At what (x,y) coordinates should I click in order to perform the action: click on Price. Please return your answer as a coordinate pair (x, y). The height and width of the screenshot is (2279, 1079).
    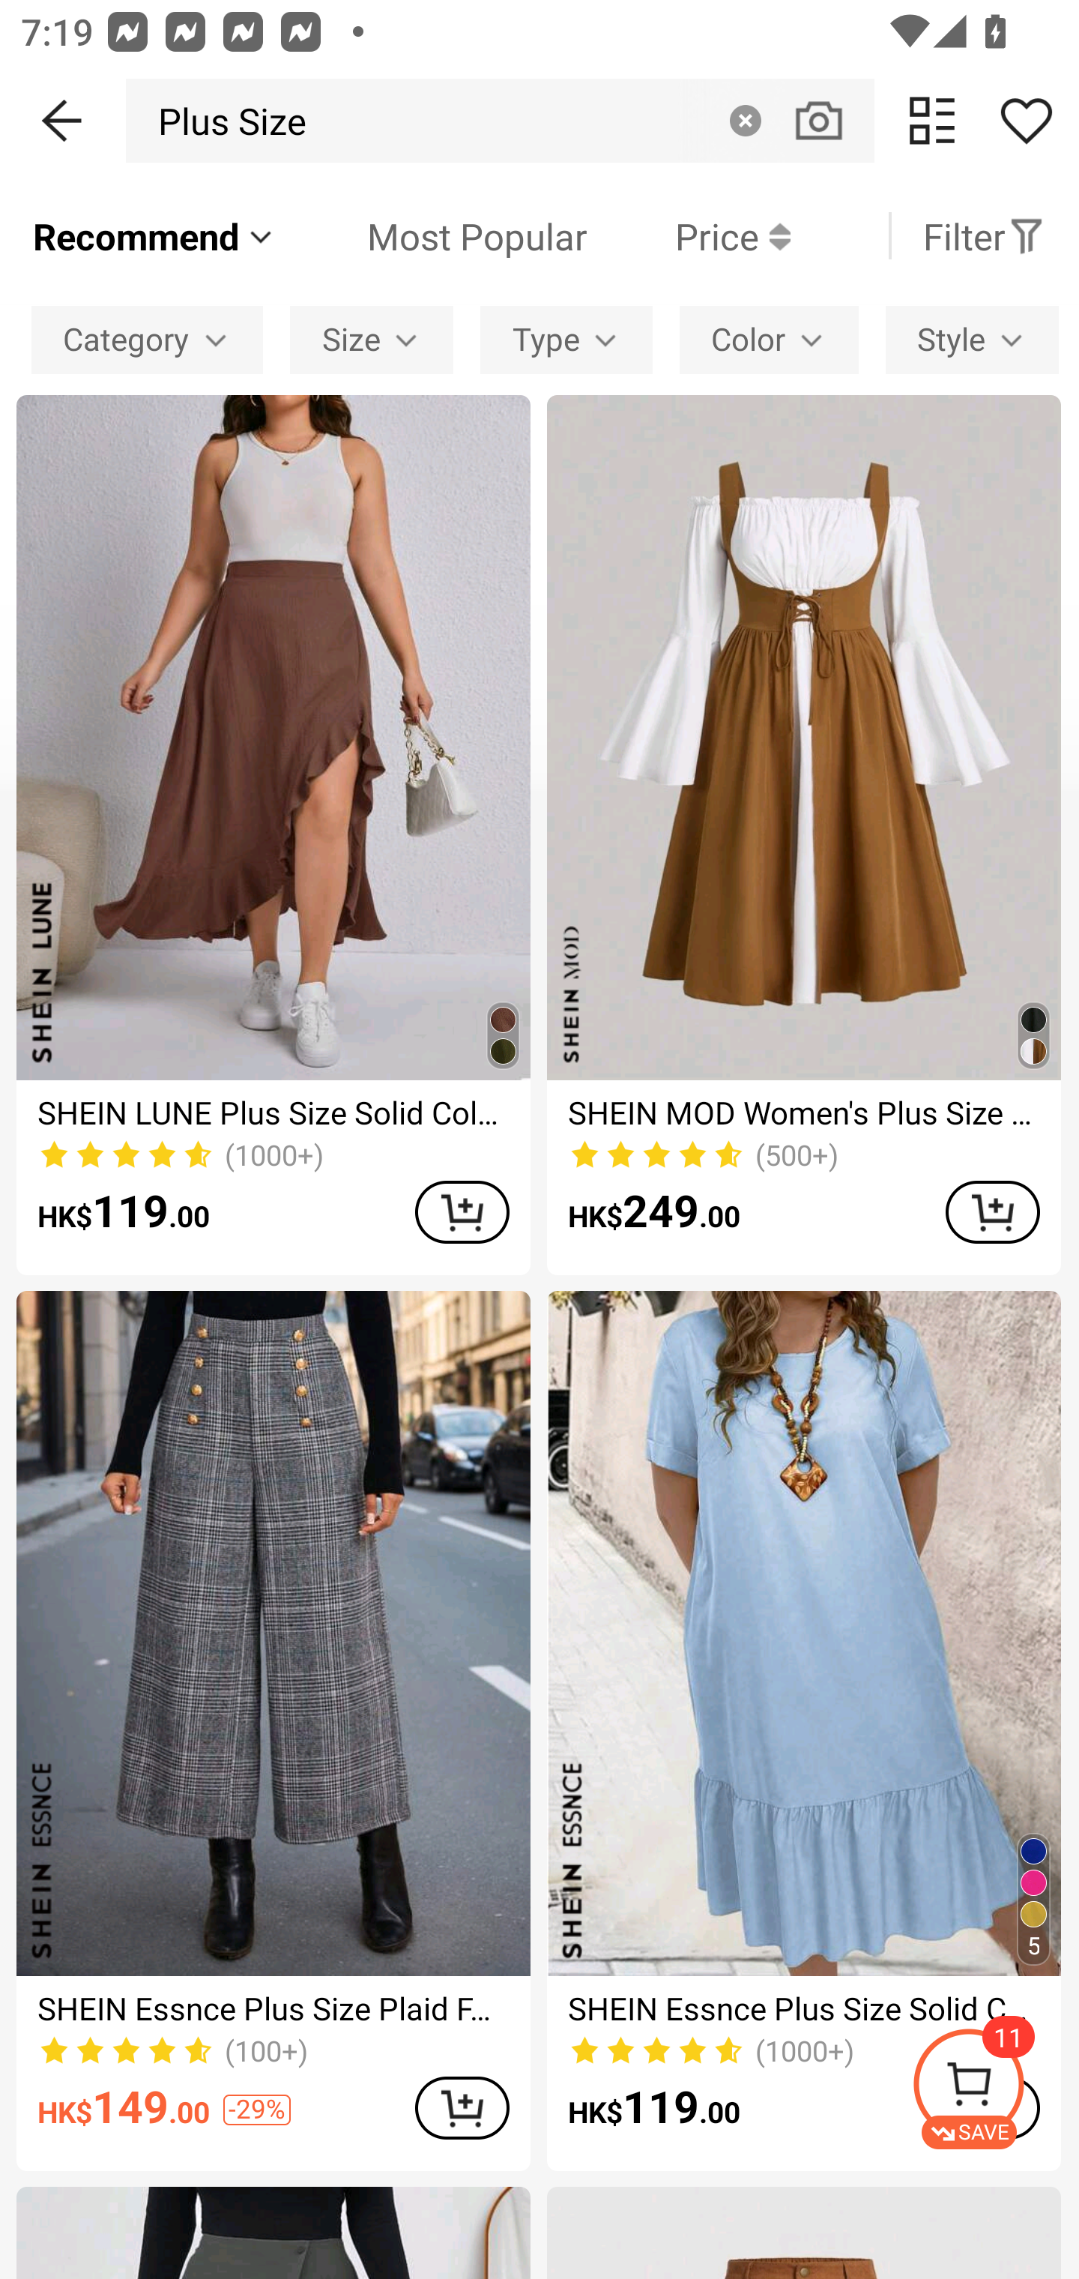
    Looking at the image, I should click on (689, 235).